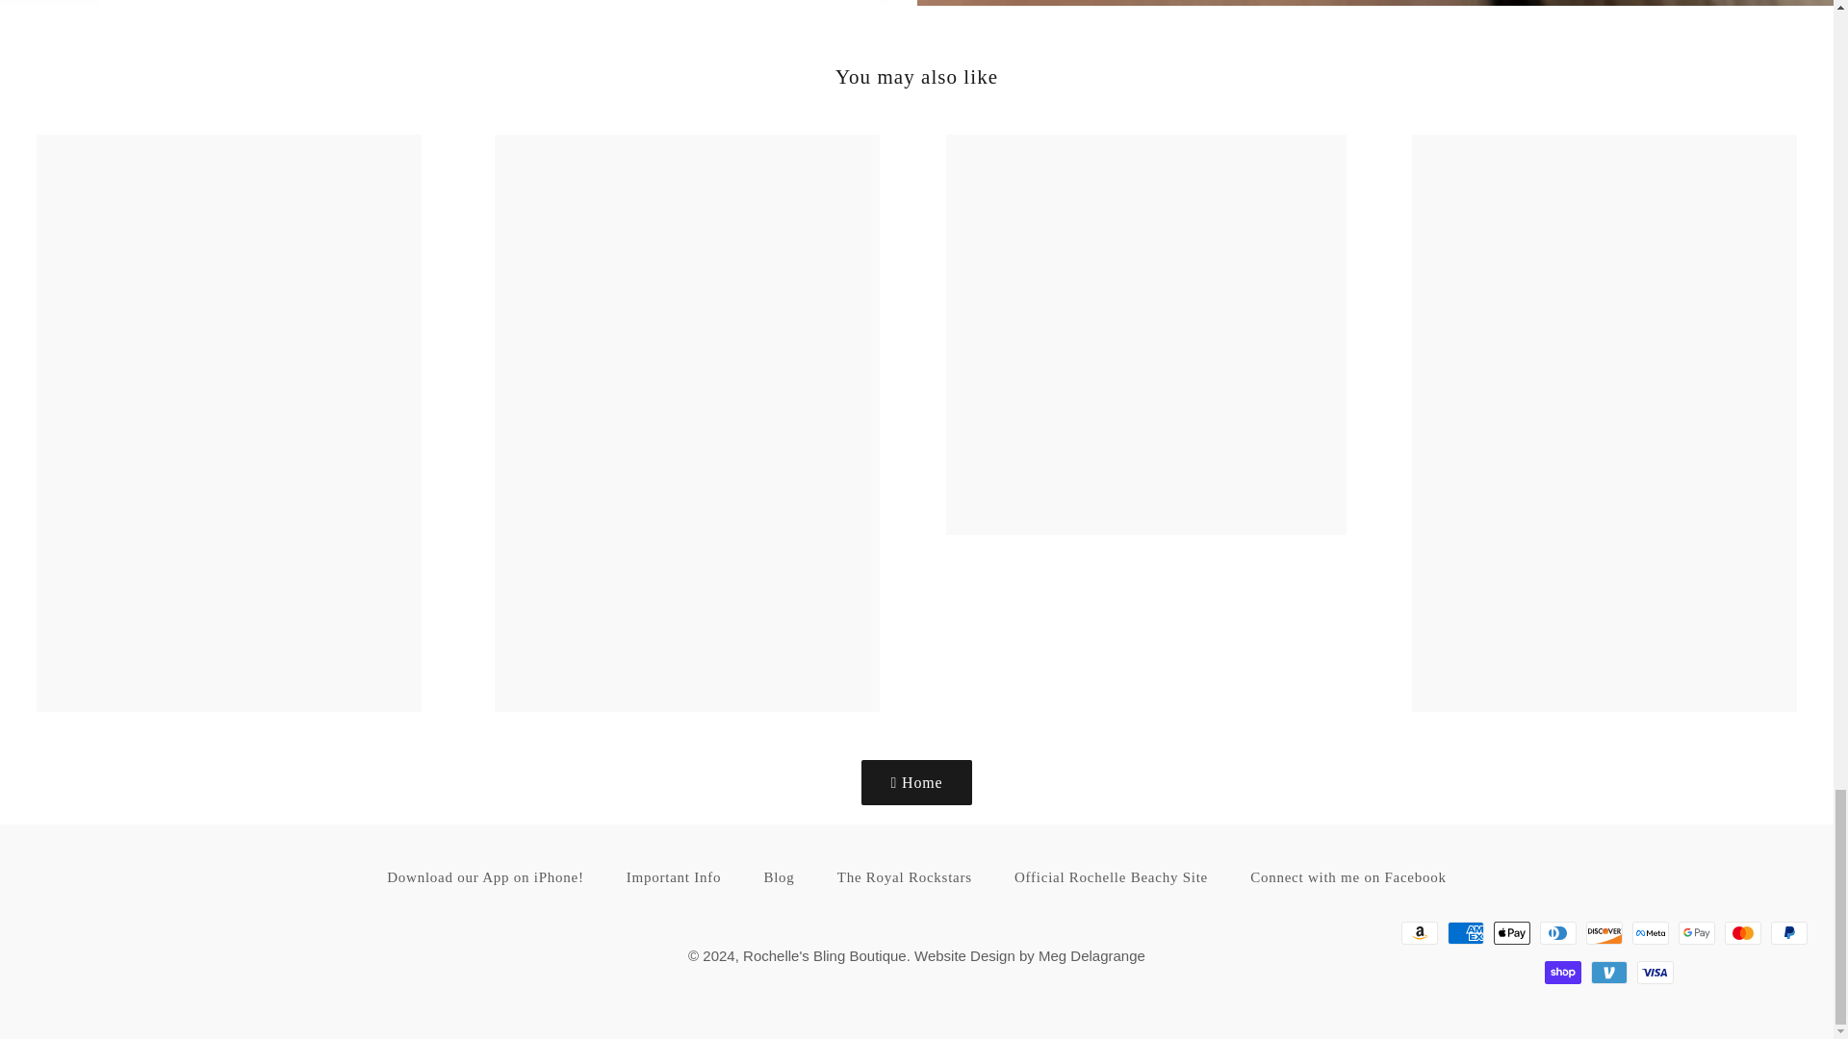 The height and width of the screenshot is (1039, 1848). I want to click on Google Pay, so click(1696, 932).